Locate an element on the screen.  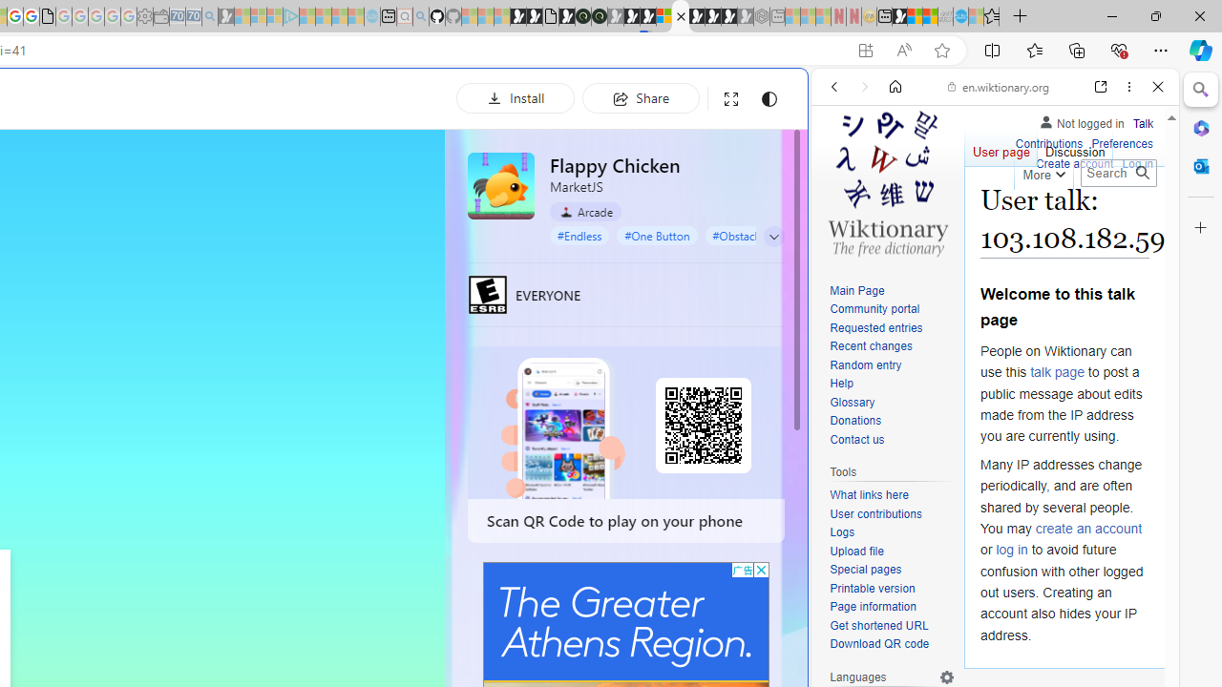
Community portal is located at coordinates (874, 309).